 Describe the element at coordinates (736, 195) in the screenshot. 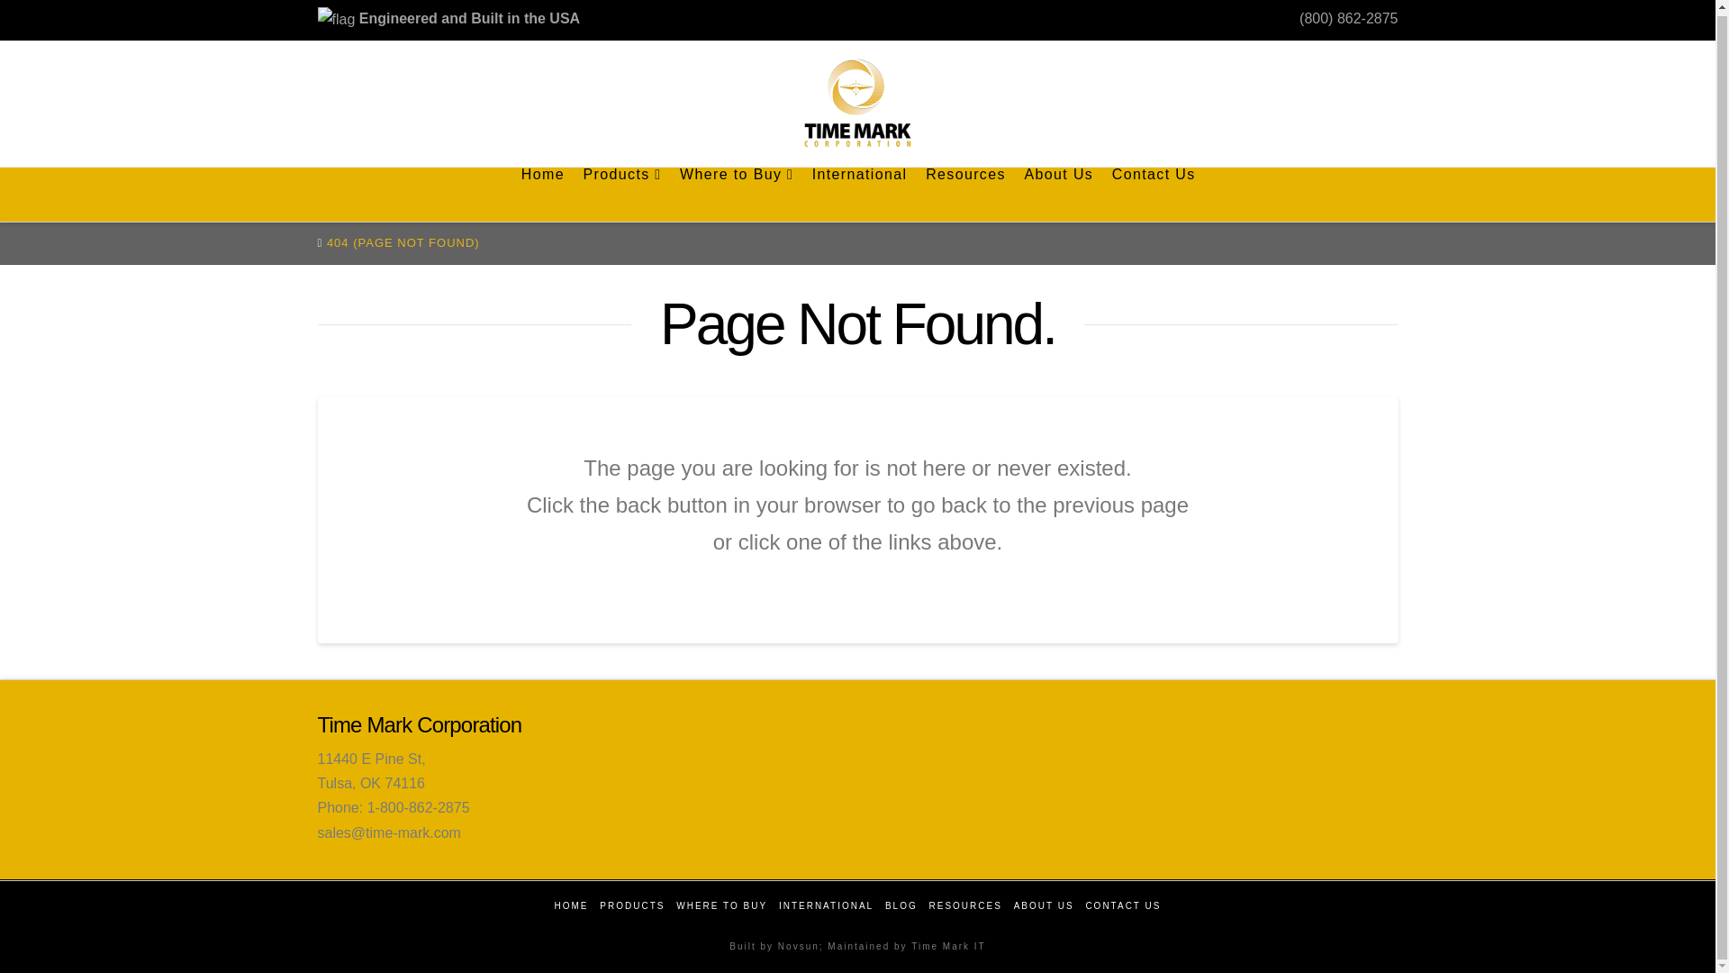

I see `Where to Buy` at that location.